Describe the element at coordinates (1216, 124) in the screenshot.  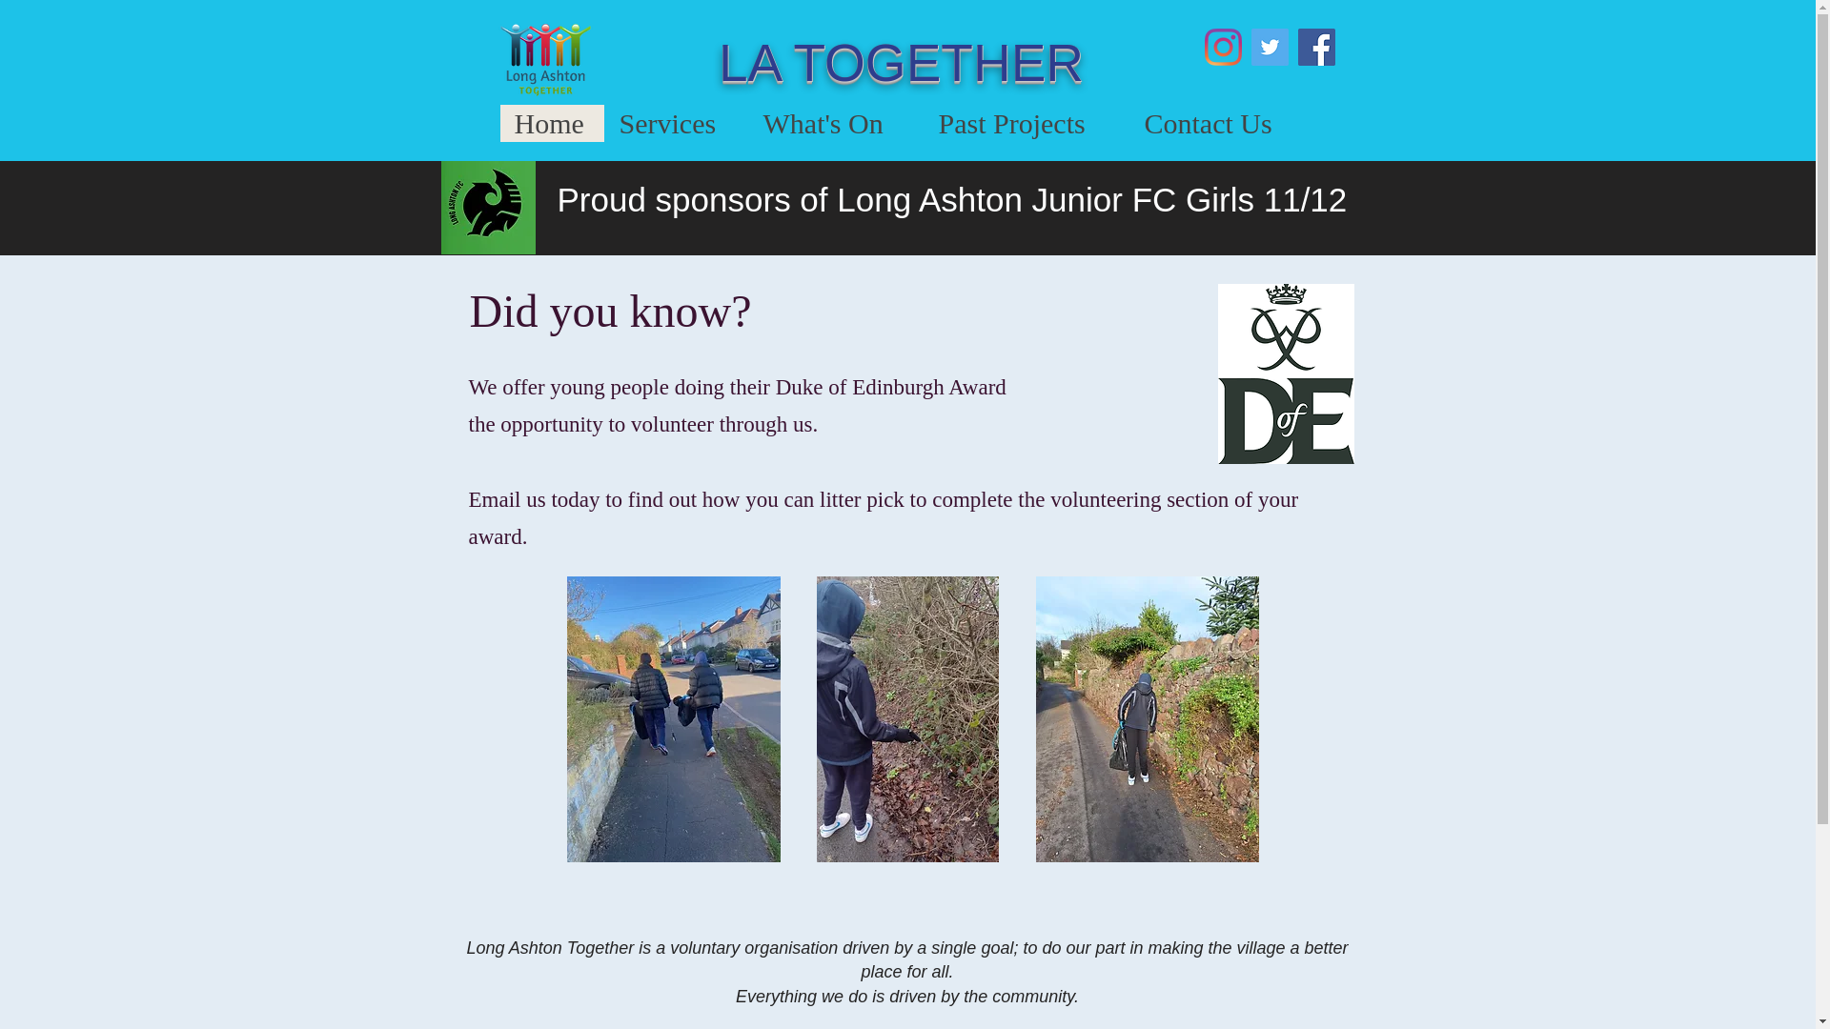
I see `Contact Us` at that location.